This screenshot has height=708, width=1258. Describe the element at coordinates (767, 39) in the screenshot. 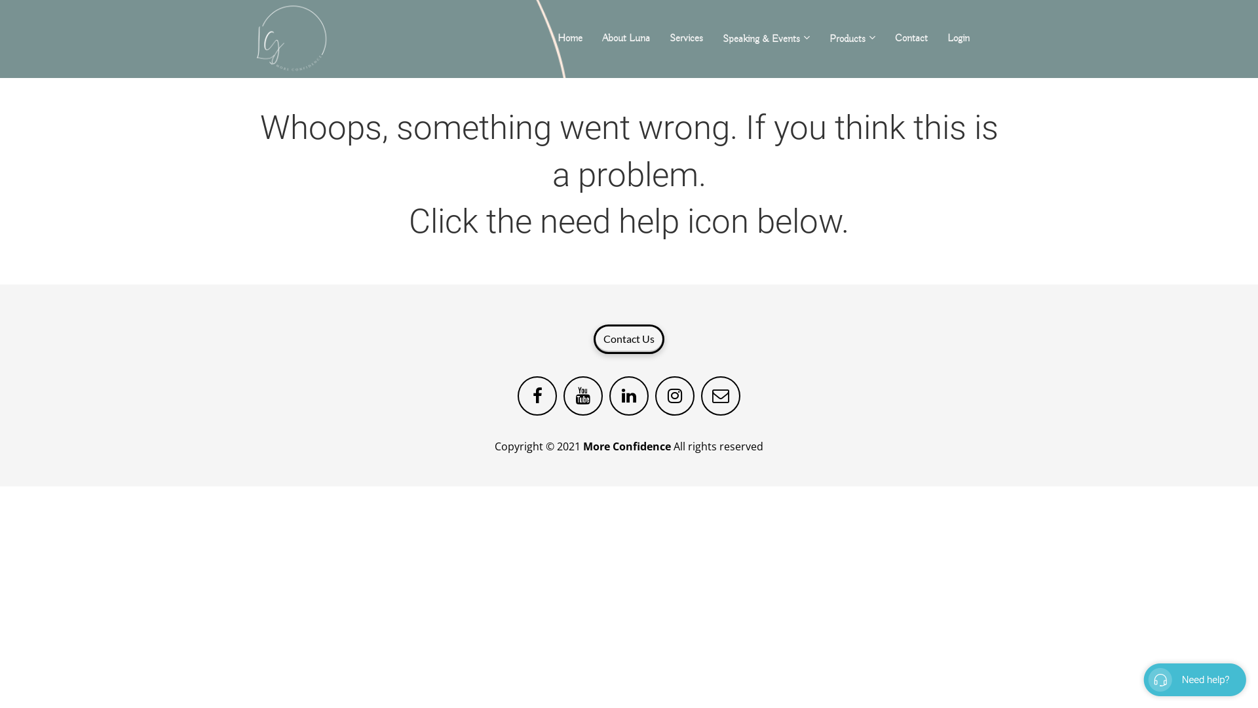

I see `Speaking & Events` at that location.